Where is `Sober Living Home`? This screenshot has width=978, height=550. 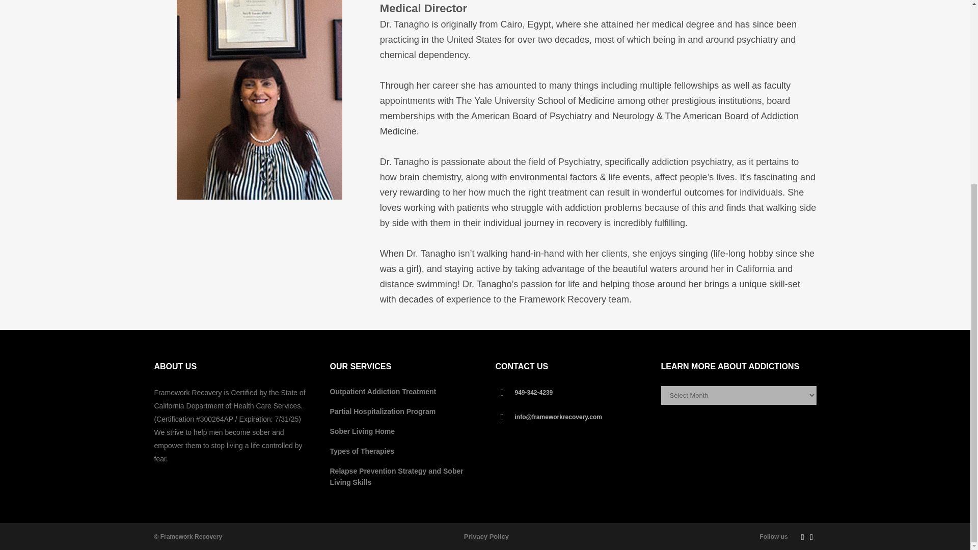 Sober Living Home is located at coordinates (405, 431).